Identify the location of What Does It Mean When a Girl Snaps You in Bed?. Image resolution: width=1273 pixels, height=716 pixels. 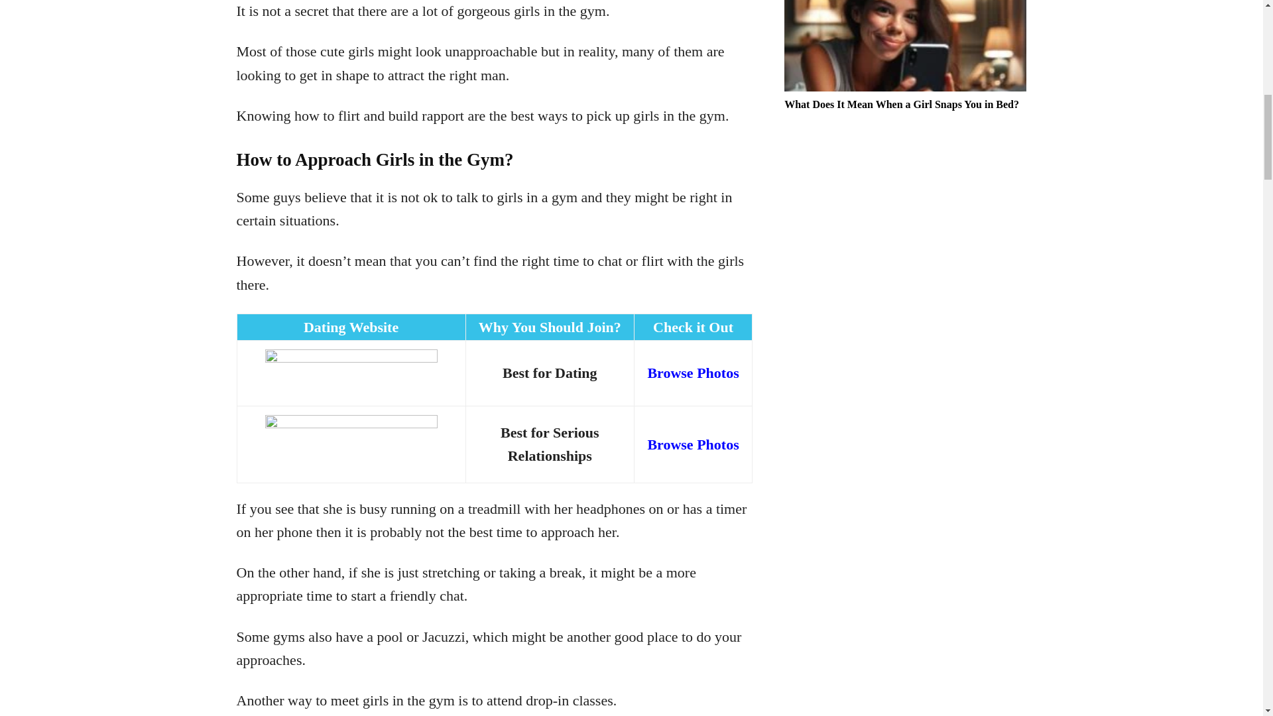
(904, 46).